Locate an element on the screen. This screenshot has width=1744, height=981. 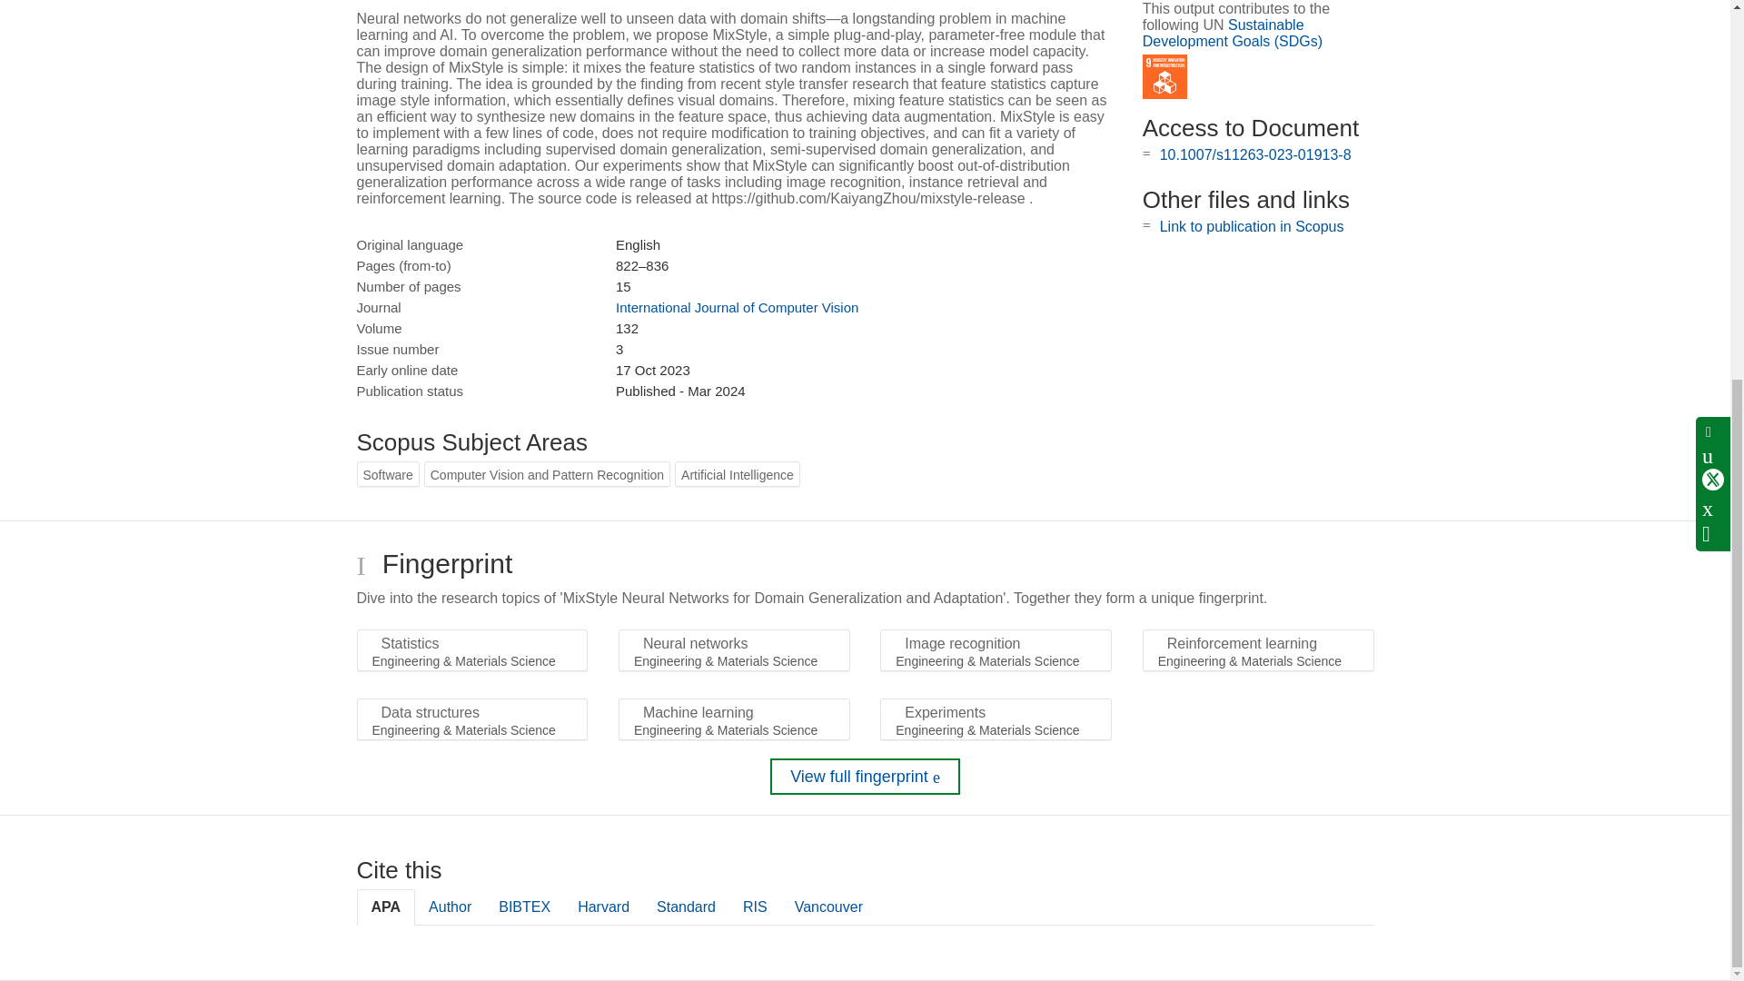
SDG 9 - Industry, Innovation, and Infrastructure is located at coordinates (1164, 76).